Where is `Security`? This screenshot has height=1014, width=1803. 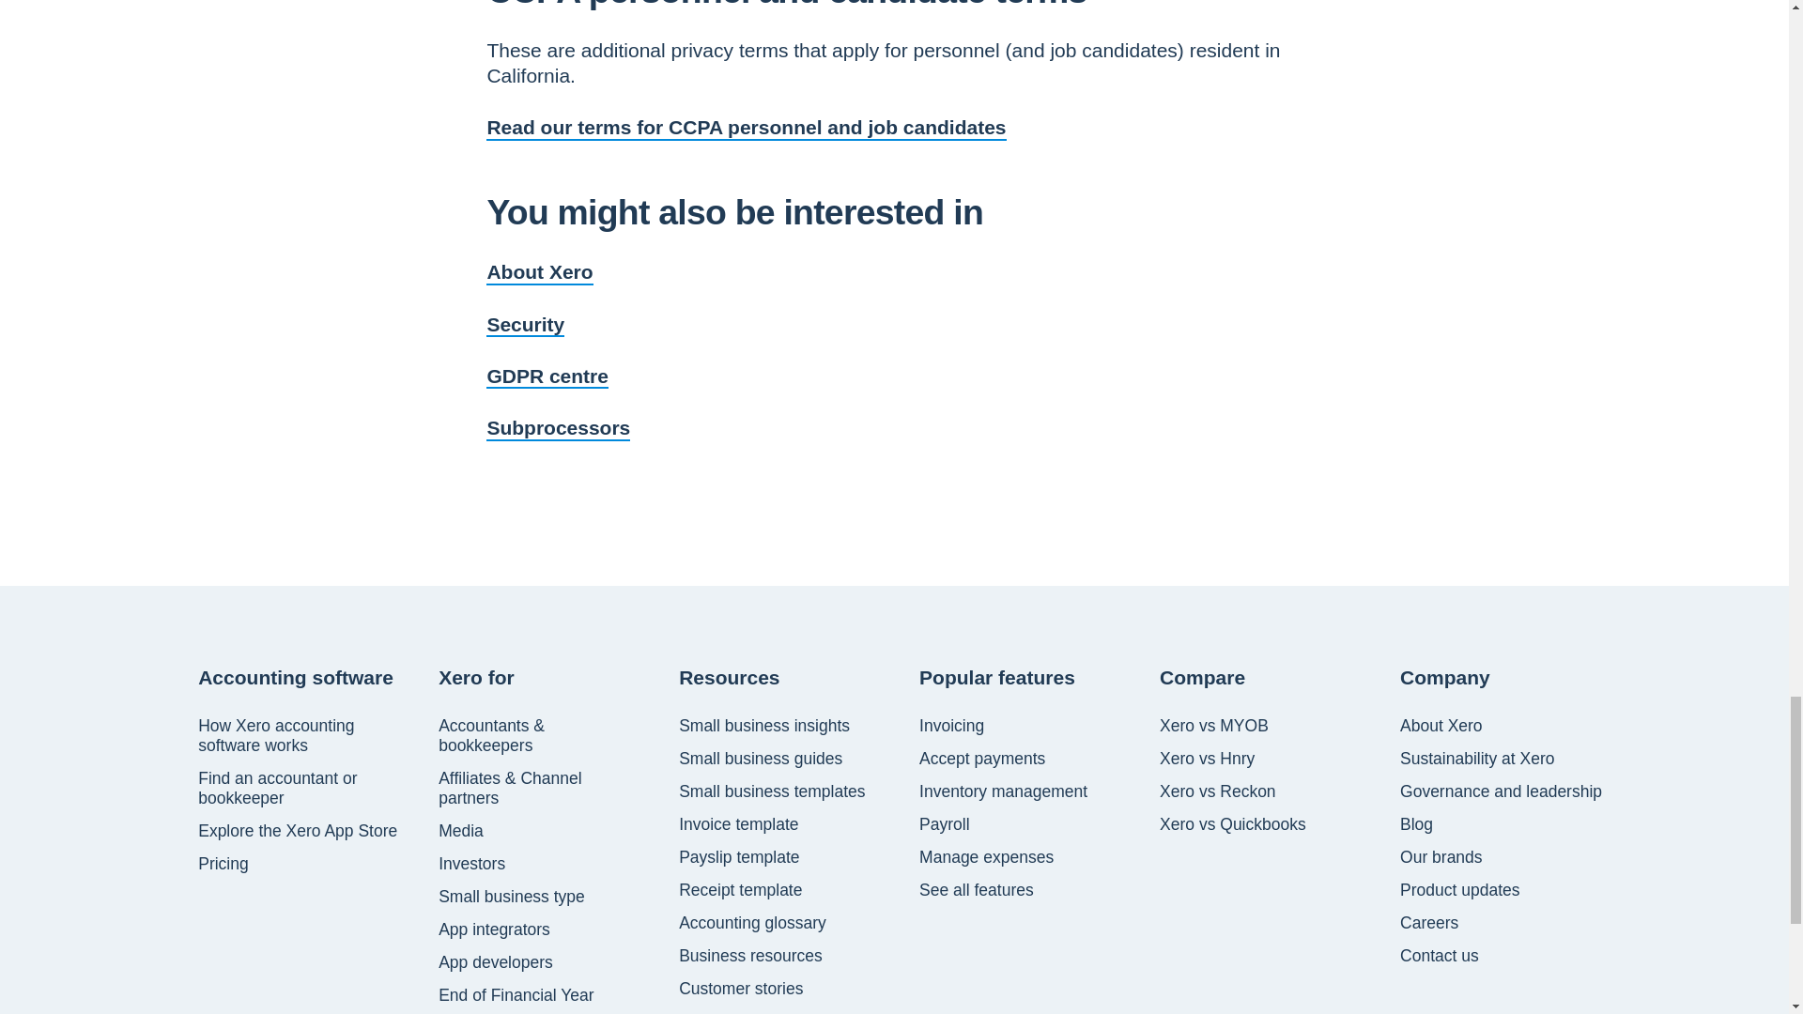
Security is located at coordinates (525, 324).